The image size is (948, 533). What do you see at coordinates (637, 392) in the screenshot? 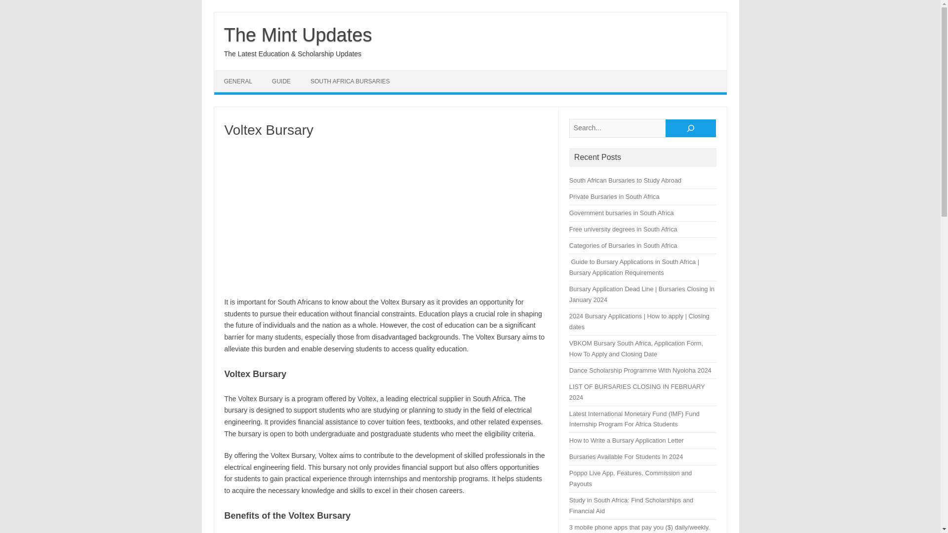
I see `LIST OF BURSARIES CLOSING IN FEBRUARY 2024` at bounding box center [637, 392].